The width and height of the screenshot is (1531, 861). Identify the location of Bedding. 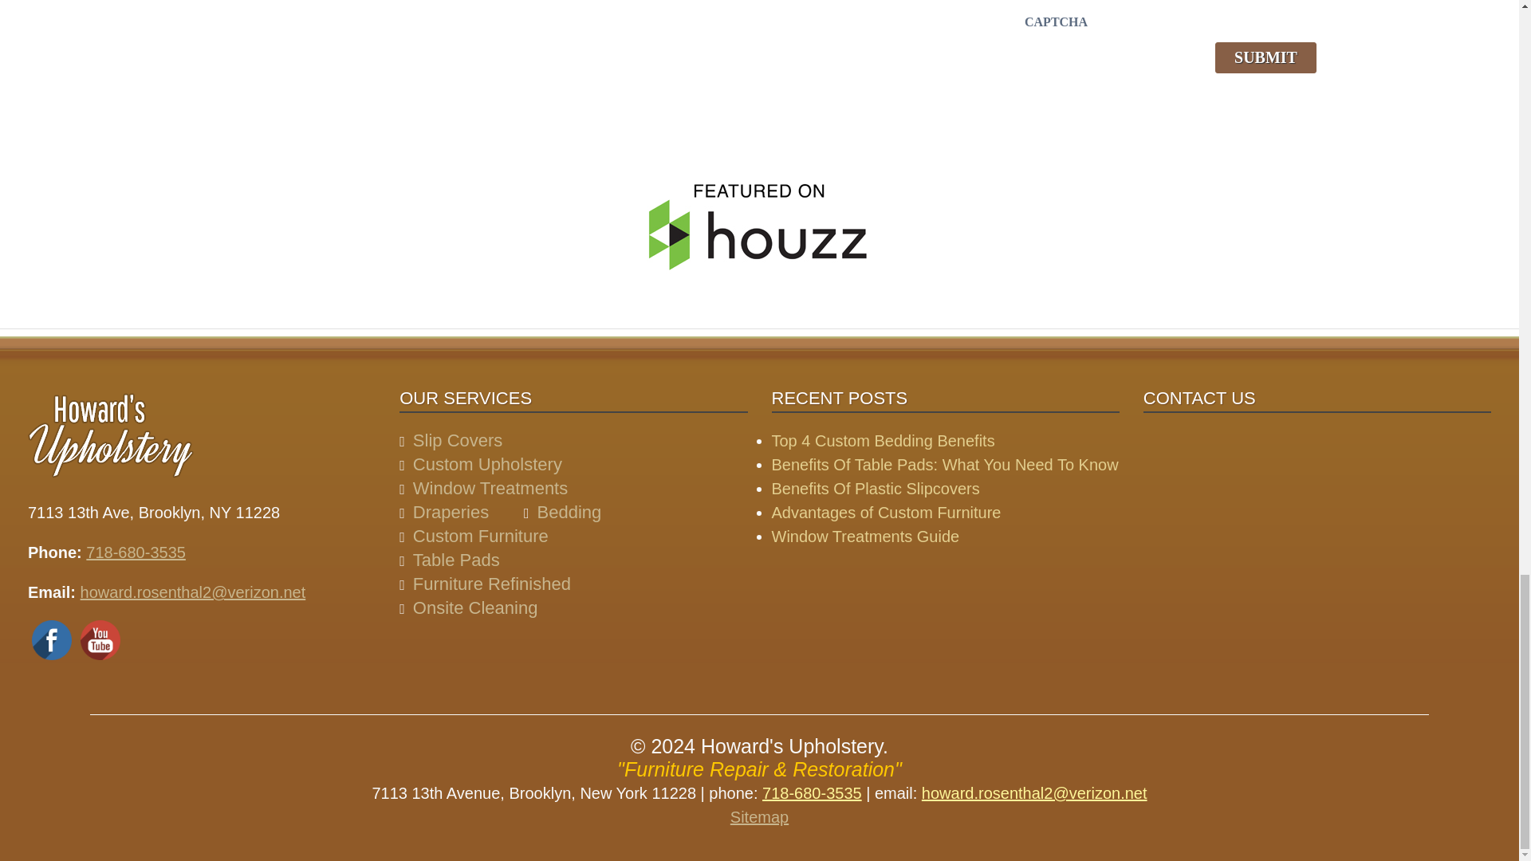
(569, 512).